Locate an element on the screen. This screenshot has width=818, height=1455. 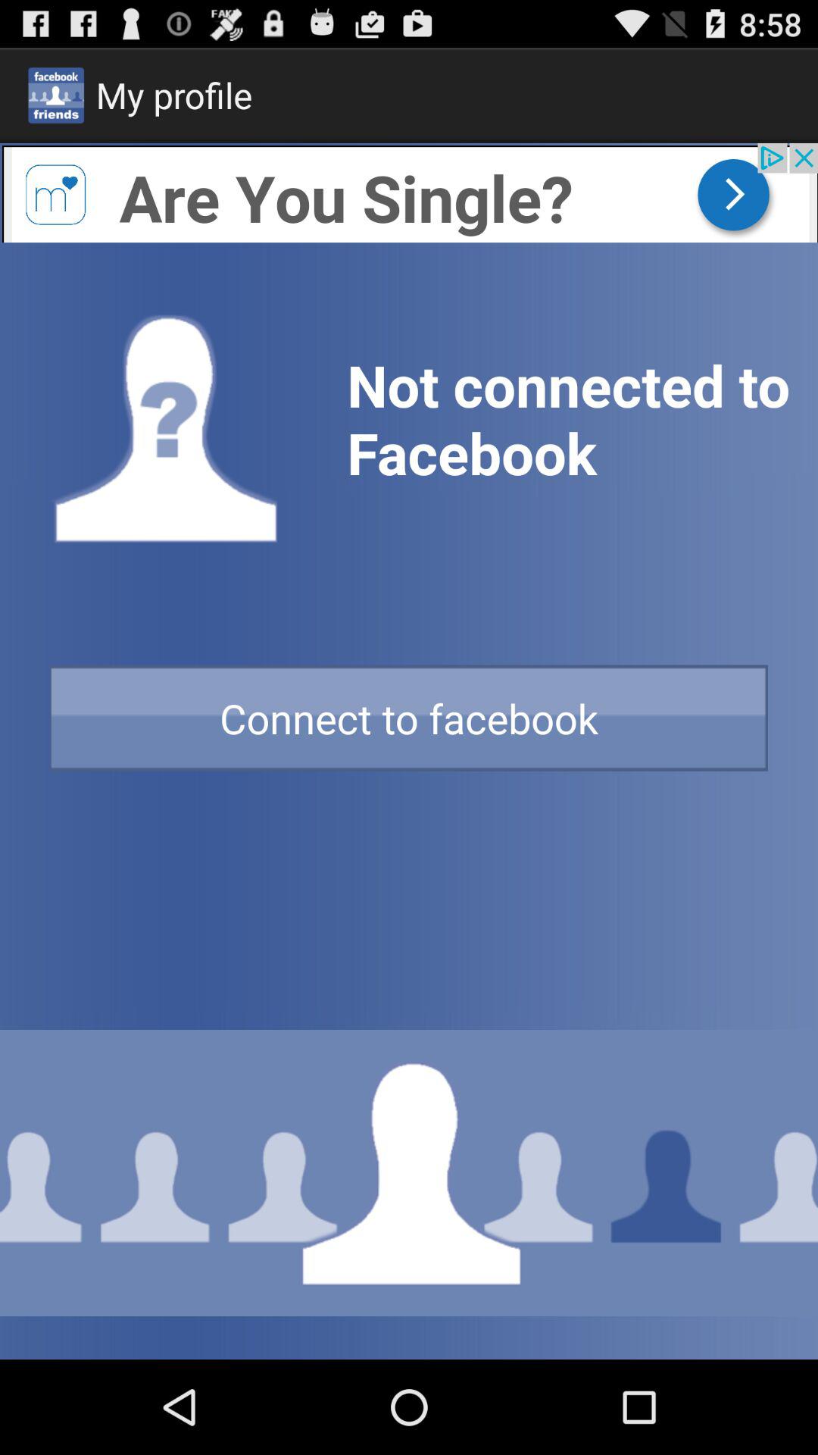
advertise banner is located at coordinates (409, 192).